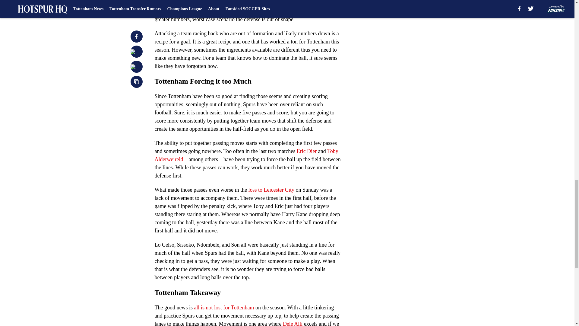  What do you see at coordinates (293, 323) in the screenshot?
I see `Dele Alli` at bounding box center [293, 323].